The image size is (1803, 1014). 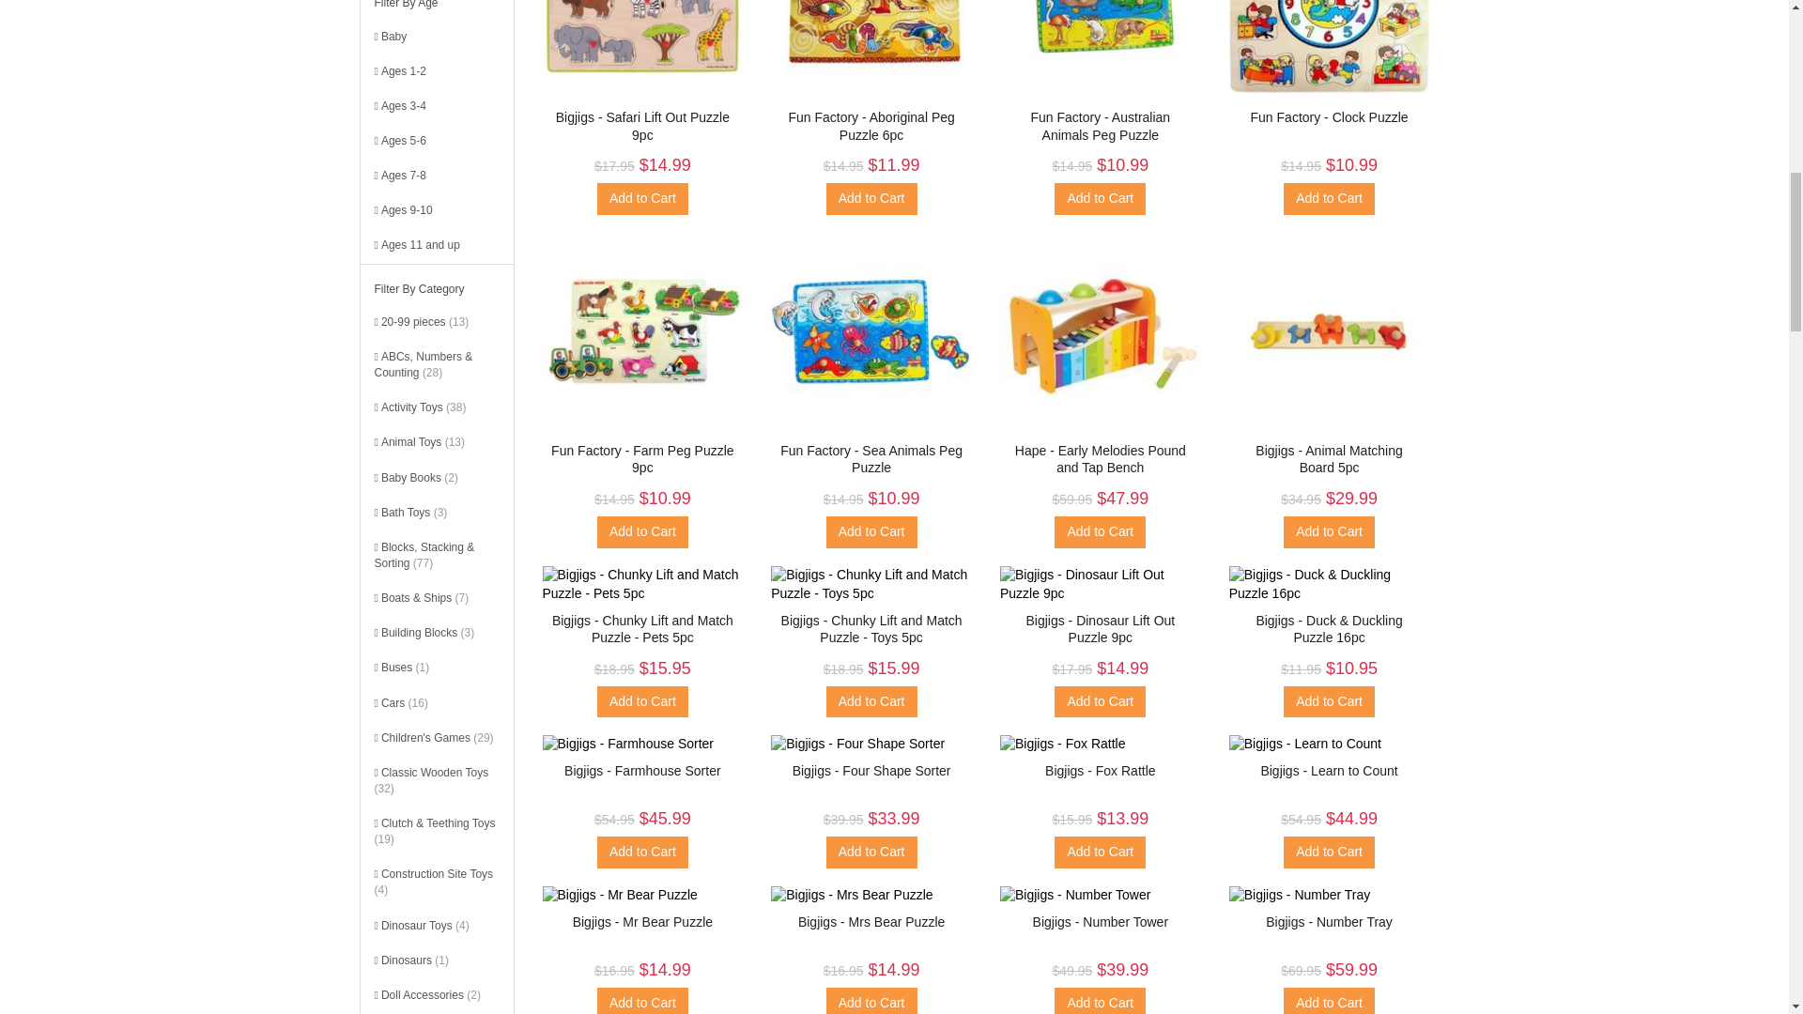 What do you see at coordinates (871, 531) in the screenshot?
I see `Add to Cart` at bounding box center [871, 531].